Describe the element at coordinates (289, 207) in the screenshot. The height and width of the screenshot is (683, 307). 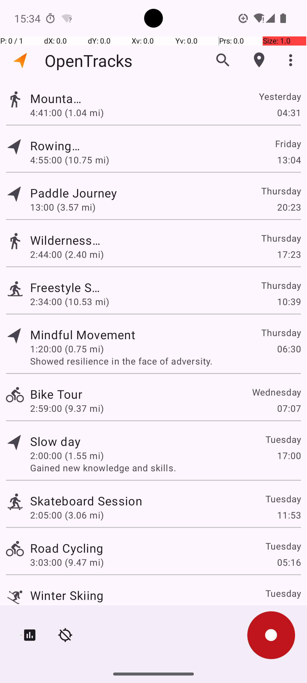
I see `20:23` at that location.